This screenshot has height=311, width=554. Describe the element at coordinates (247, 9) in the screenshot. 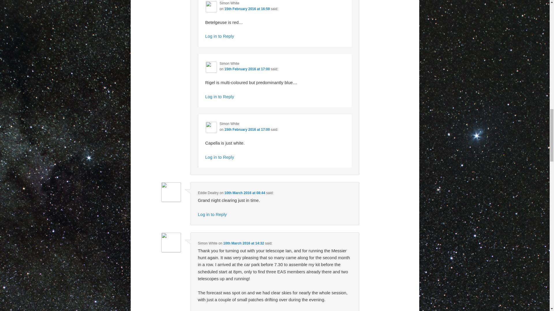

I see `15th February 2016 at 16:59` at that location.